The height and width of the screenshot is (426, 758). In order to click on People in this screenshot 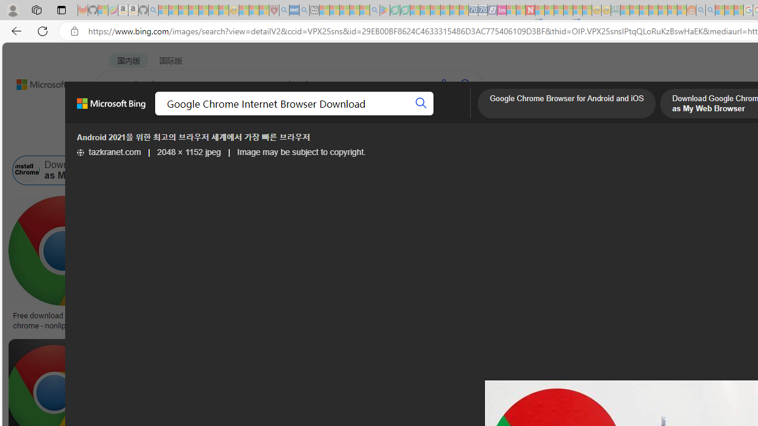, I will do `click(308, 141)`.